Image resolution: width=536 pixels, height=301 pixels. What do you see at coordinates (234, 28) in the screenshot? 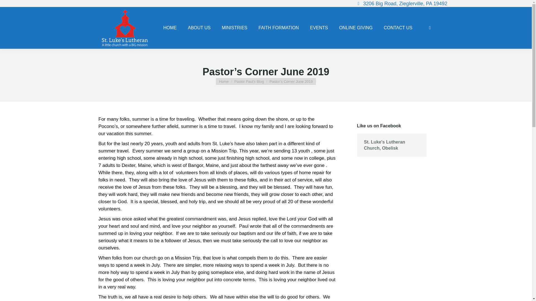
I see `MINISTRIES` at bounding box center [234, 28].